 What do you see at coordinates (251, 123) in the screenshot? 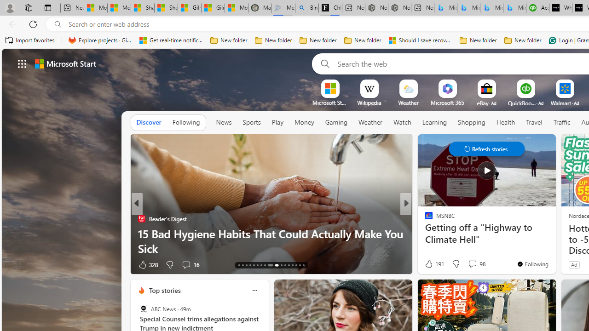
I see `Sports` at bounding box center [251, 123].